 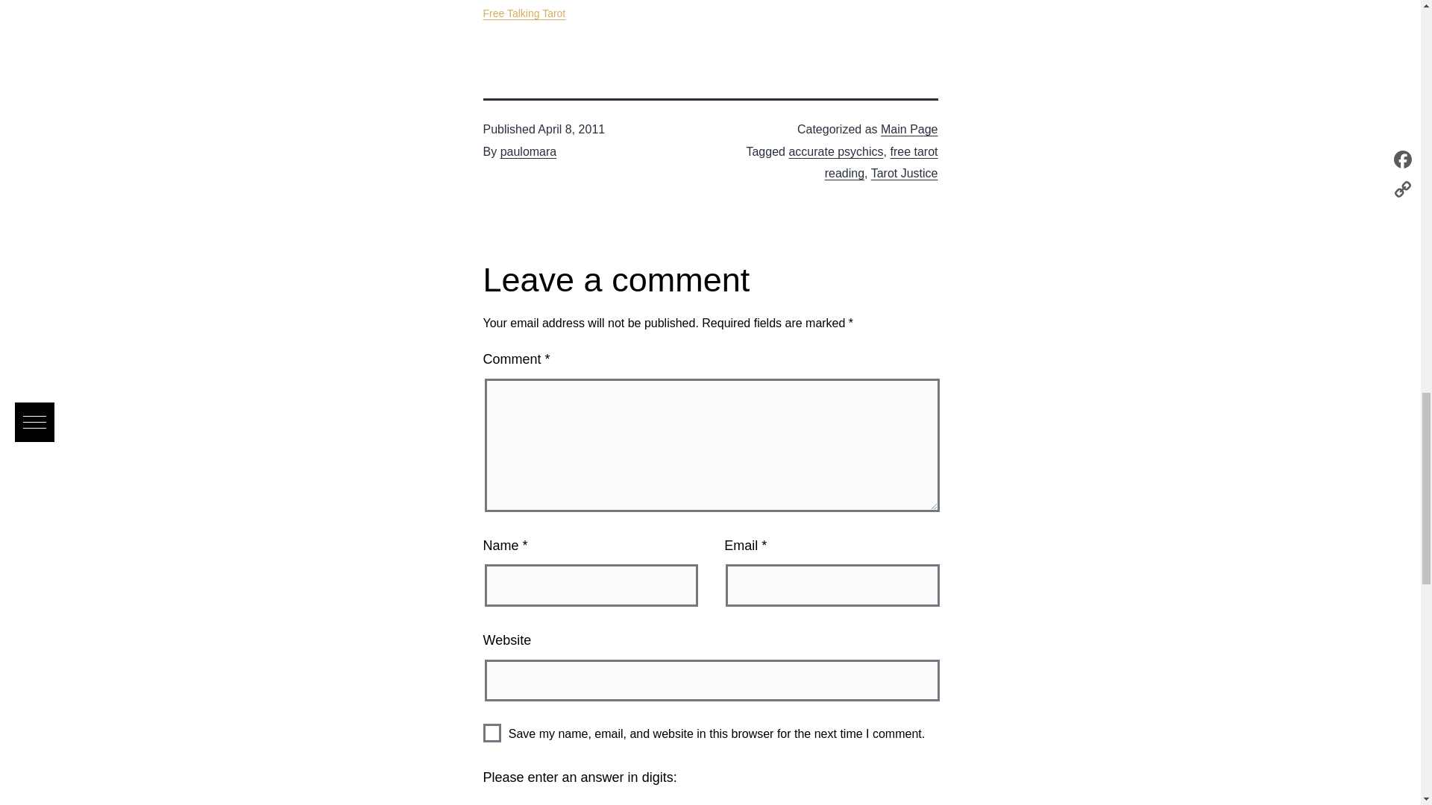 I want to click on yes, so click(x=492, y=732).